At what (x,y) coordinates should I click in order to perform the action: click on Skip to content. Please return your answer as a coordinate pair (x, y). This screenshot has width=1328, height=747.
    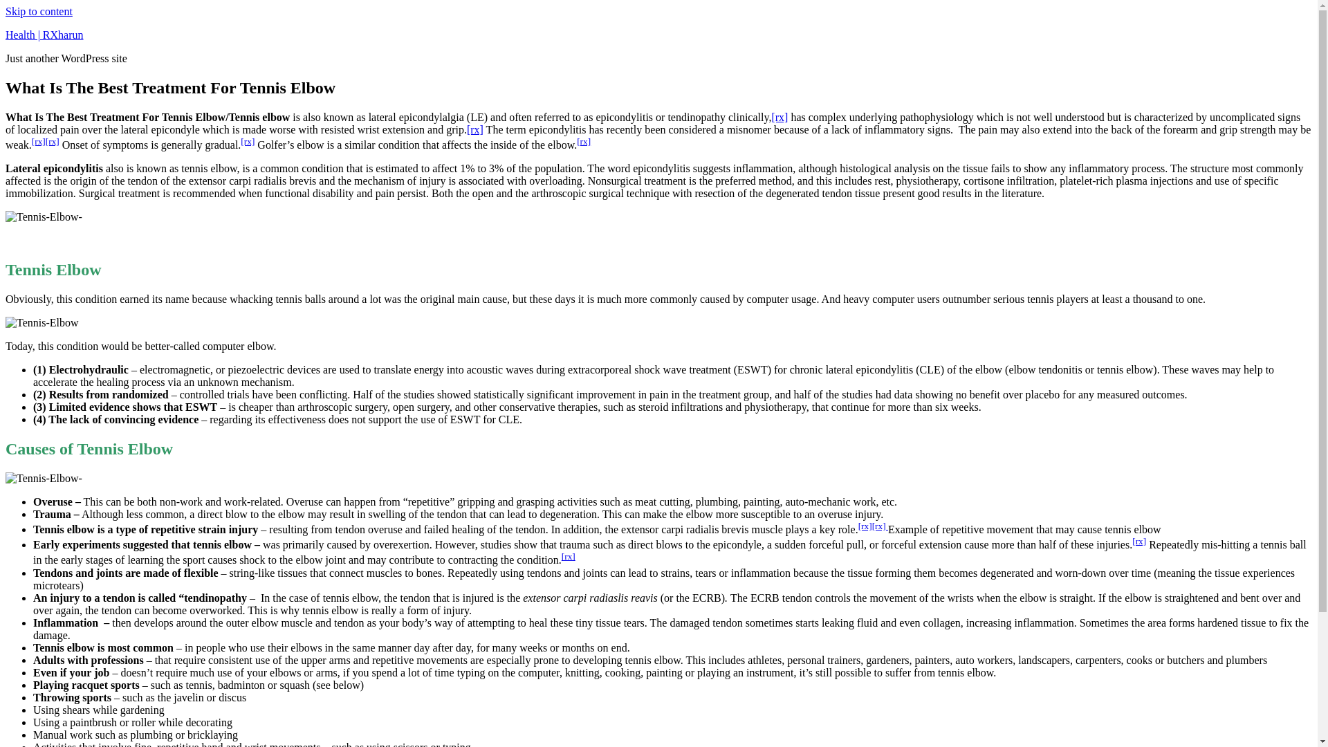
    Looking at the image, I should click on (39, 11).